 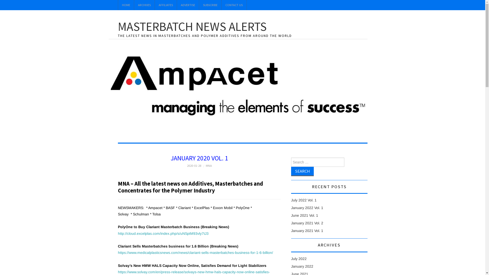 What do you see at coordinates (209, 166) in the screenshot?
I see `MNA` at bounding box center [209, 166].